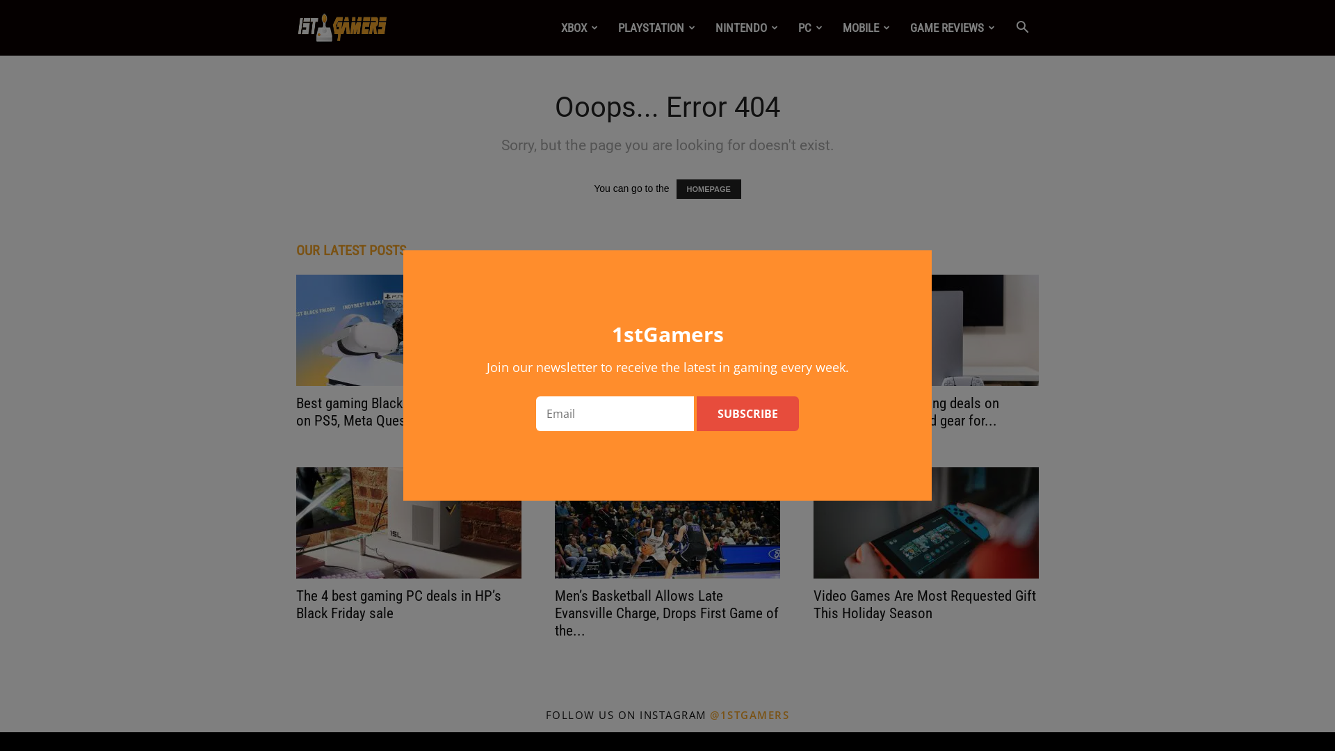 The image size is (1335, 751). Describe the element at coordinates (342, 28) in the screenshot. I see `1st Gamers` at that location.